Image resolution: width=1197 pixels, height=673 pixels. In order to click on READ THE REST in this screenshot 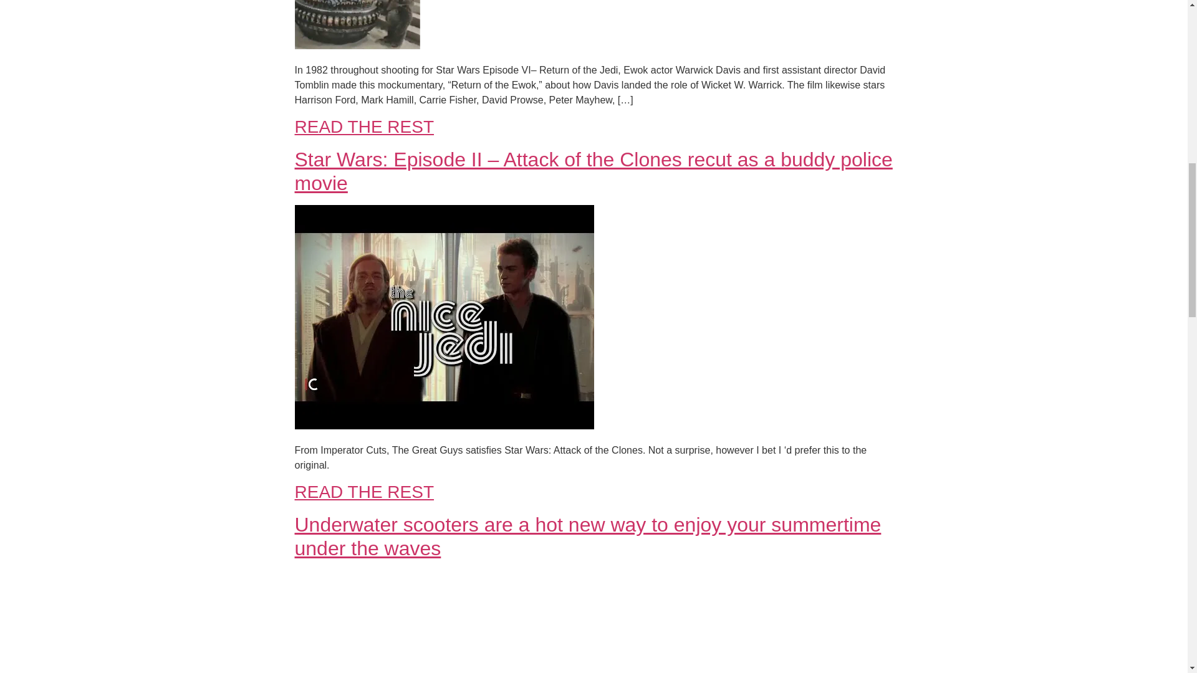, I will do `click(364, 492)`.